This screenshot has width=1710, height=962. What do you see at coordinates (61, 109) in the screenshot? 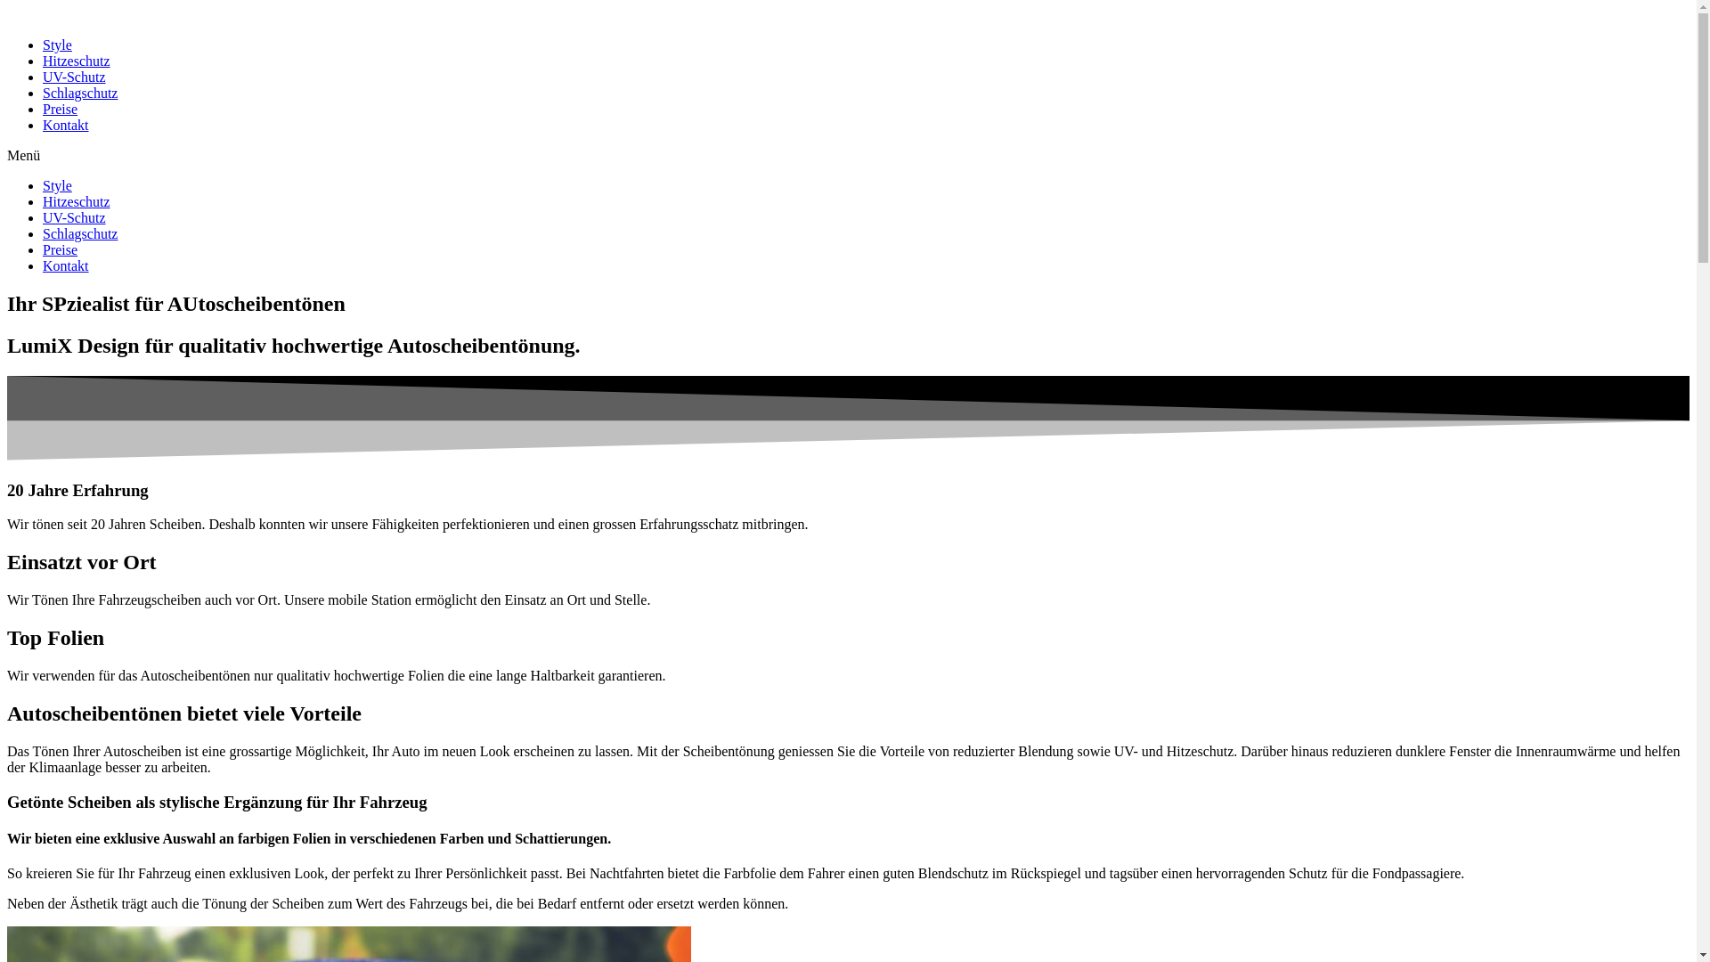
I see `Preise` at bounding box center [61, 109].